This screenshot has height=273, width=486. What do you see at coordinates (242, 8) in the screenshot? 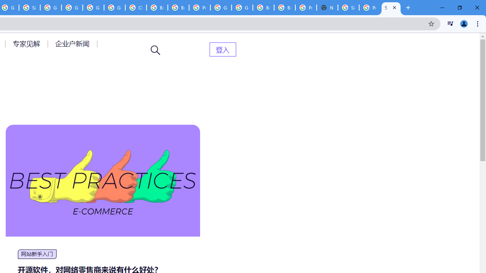
I see `Google Cloud Platform` at bounding box center [242, 8].